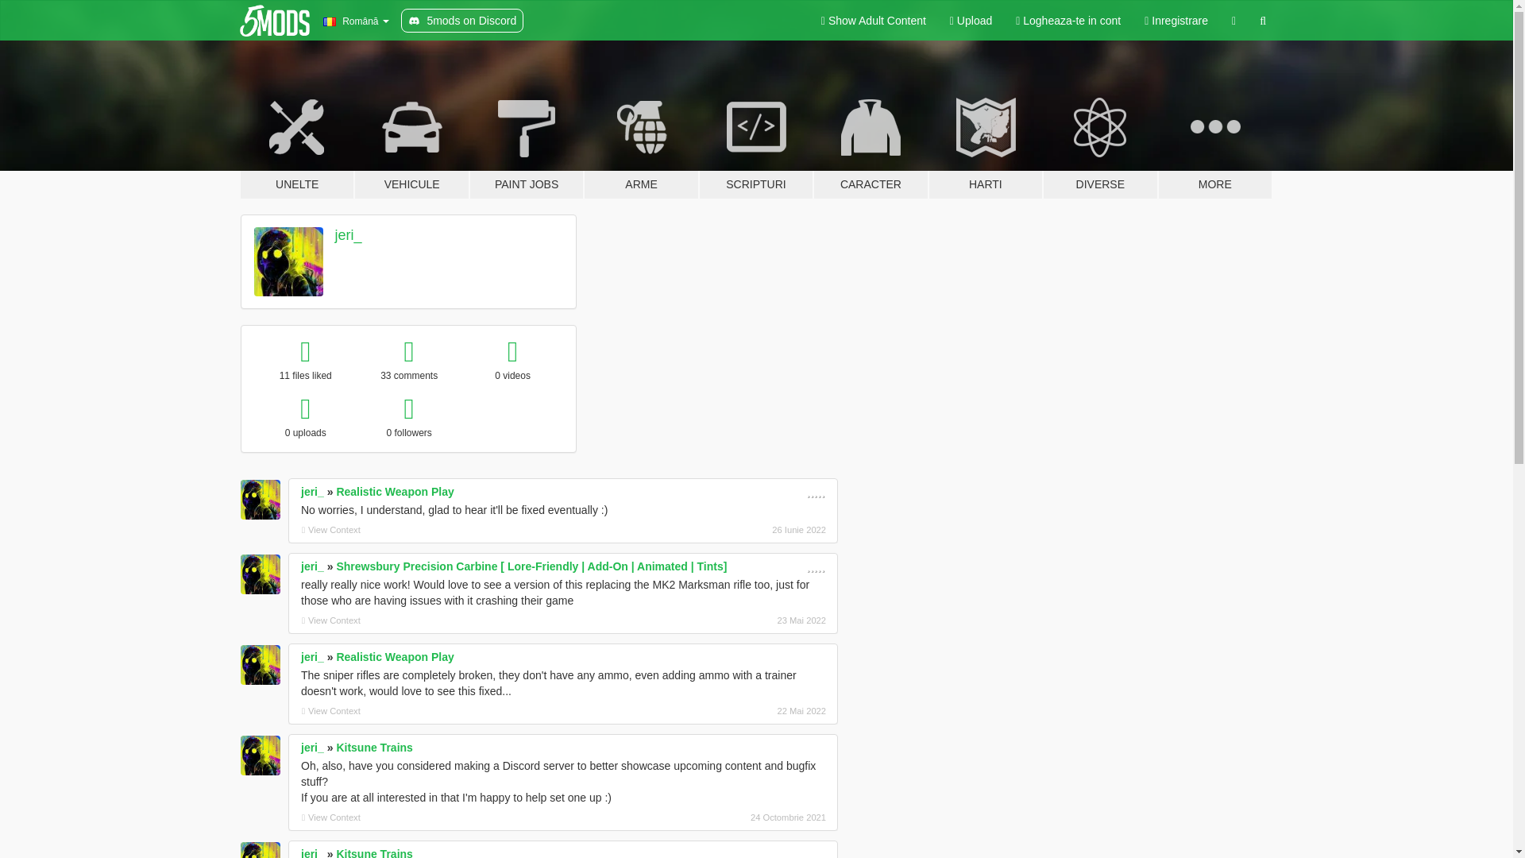  I want to click on Light mode, so click(874, 21).